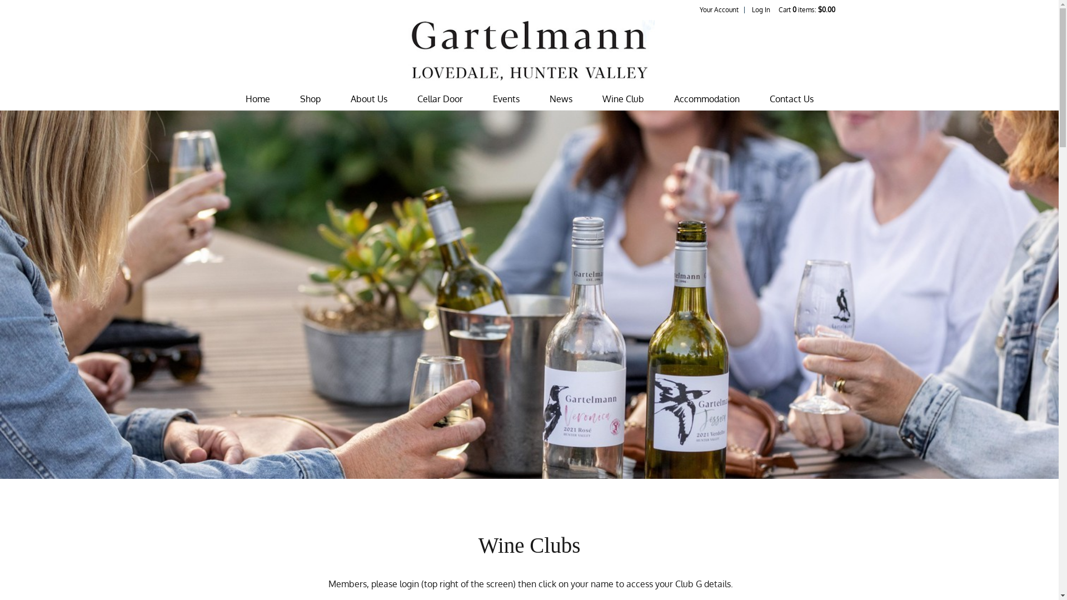 Image resolution: width=1067 pixels, height=600 pixels. What do you see at coordinates (719, 10) in the screenshot?
I see `Your Account` at bounding box center [719, 10].